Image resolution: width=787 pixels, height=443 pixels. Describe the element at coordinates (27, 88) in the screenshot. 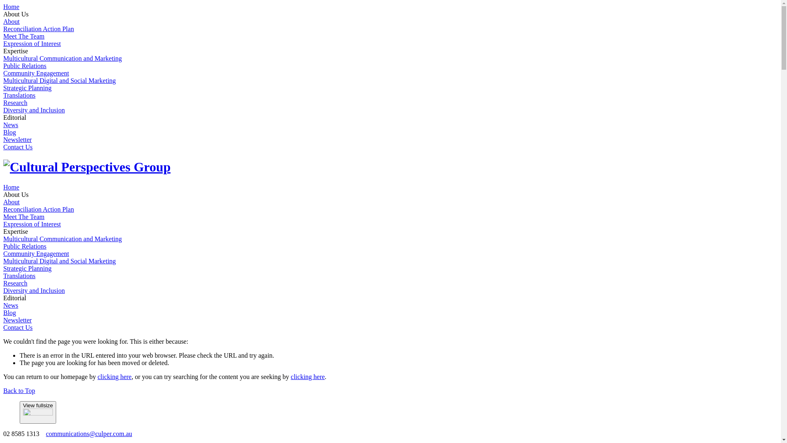

I see `Strategic Planning` at that location.